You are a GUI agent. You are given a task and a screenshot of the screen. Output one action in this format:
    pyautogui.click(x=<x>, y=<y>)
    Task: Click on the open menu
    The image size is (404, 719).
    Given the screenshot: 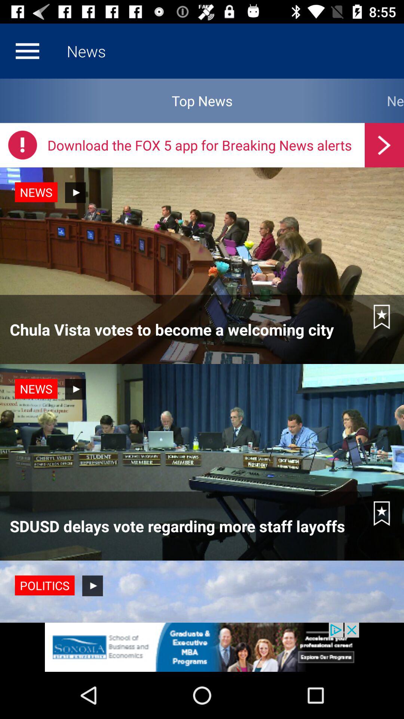 What is the action you would take?
    pyautogui.click(x=27, y=51)
    